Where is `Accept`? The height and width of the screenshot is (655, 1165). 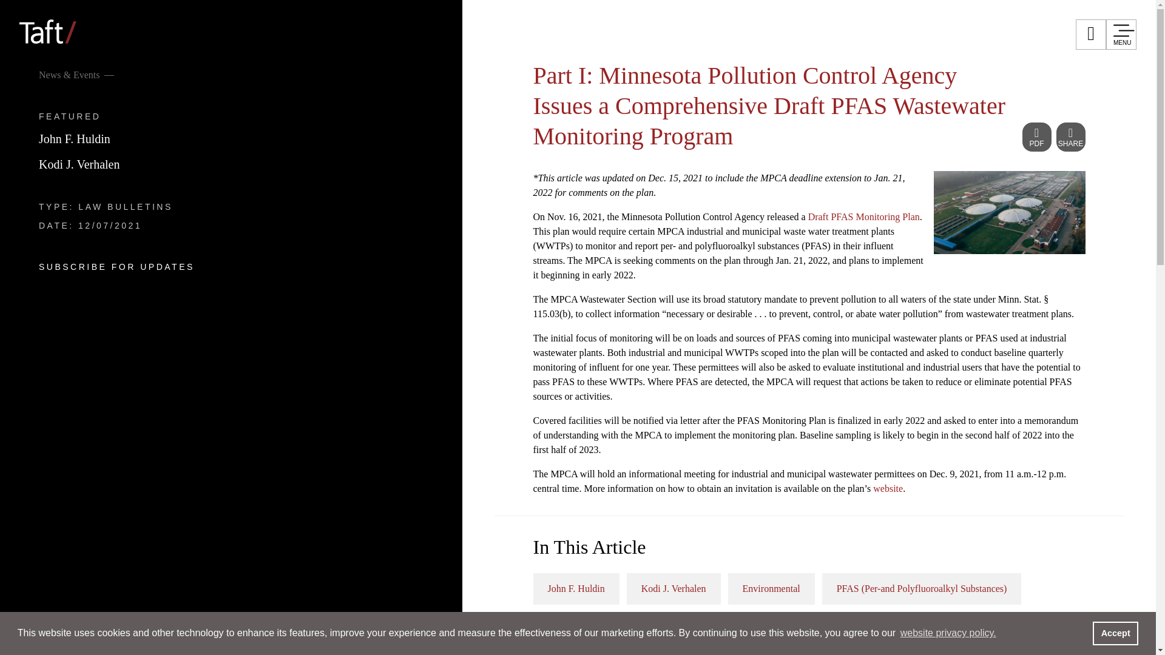
Accept is located at coordinates (1115, 633).